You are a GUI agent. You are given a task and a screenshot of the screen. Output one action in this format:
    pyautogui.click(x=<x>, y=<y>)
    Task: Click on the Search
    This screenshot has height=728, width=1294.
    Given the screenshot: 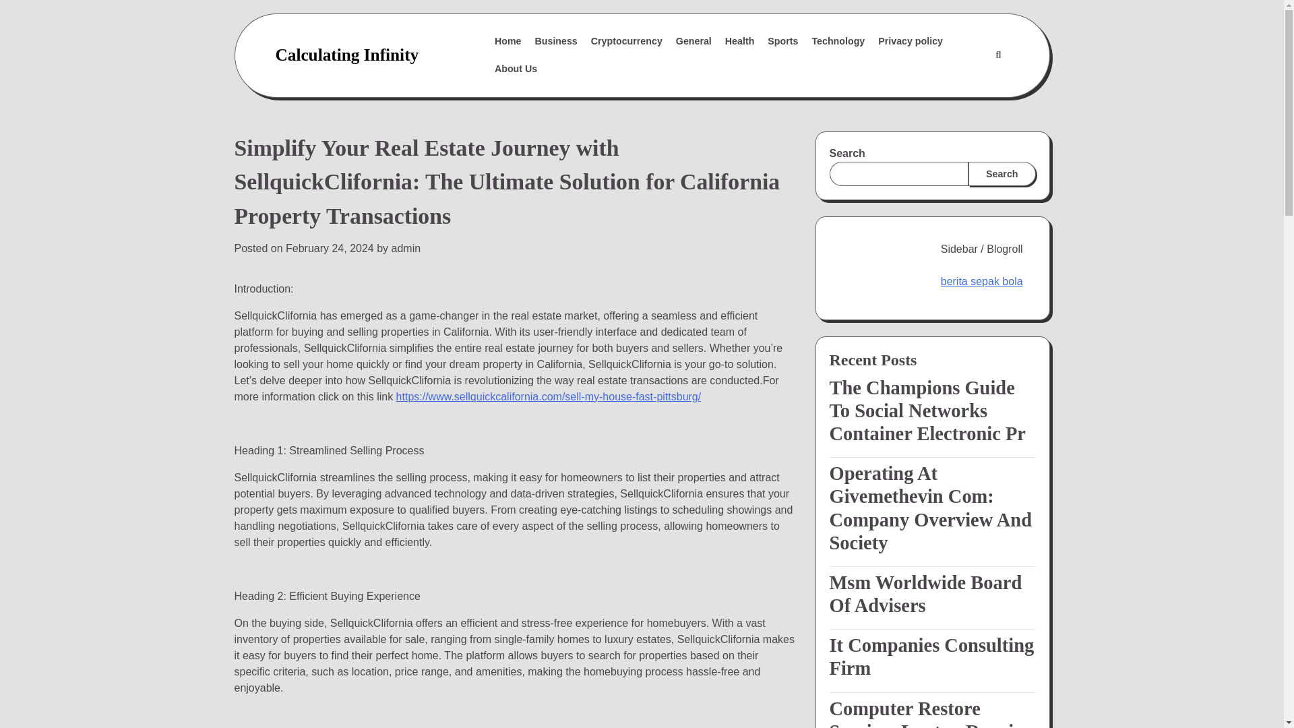 What is the action you would take?
    pyautogui.click(x=1002, y=174)
    